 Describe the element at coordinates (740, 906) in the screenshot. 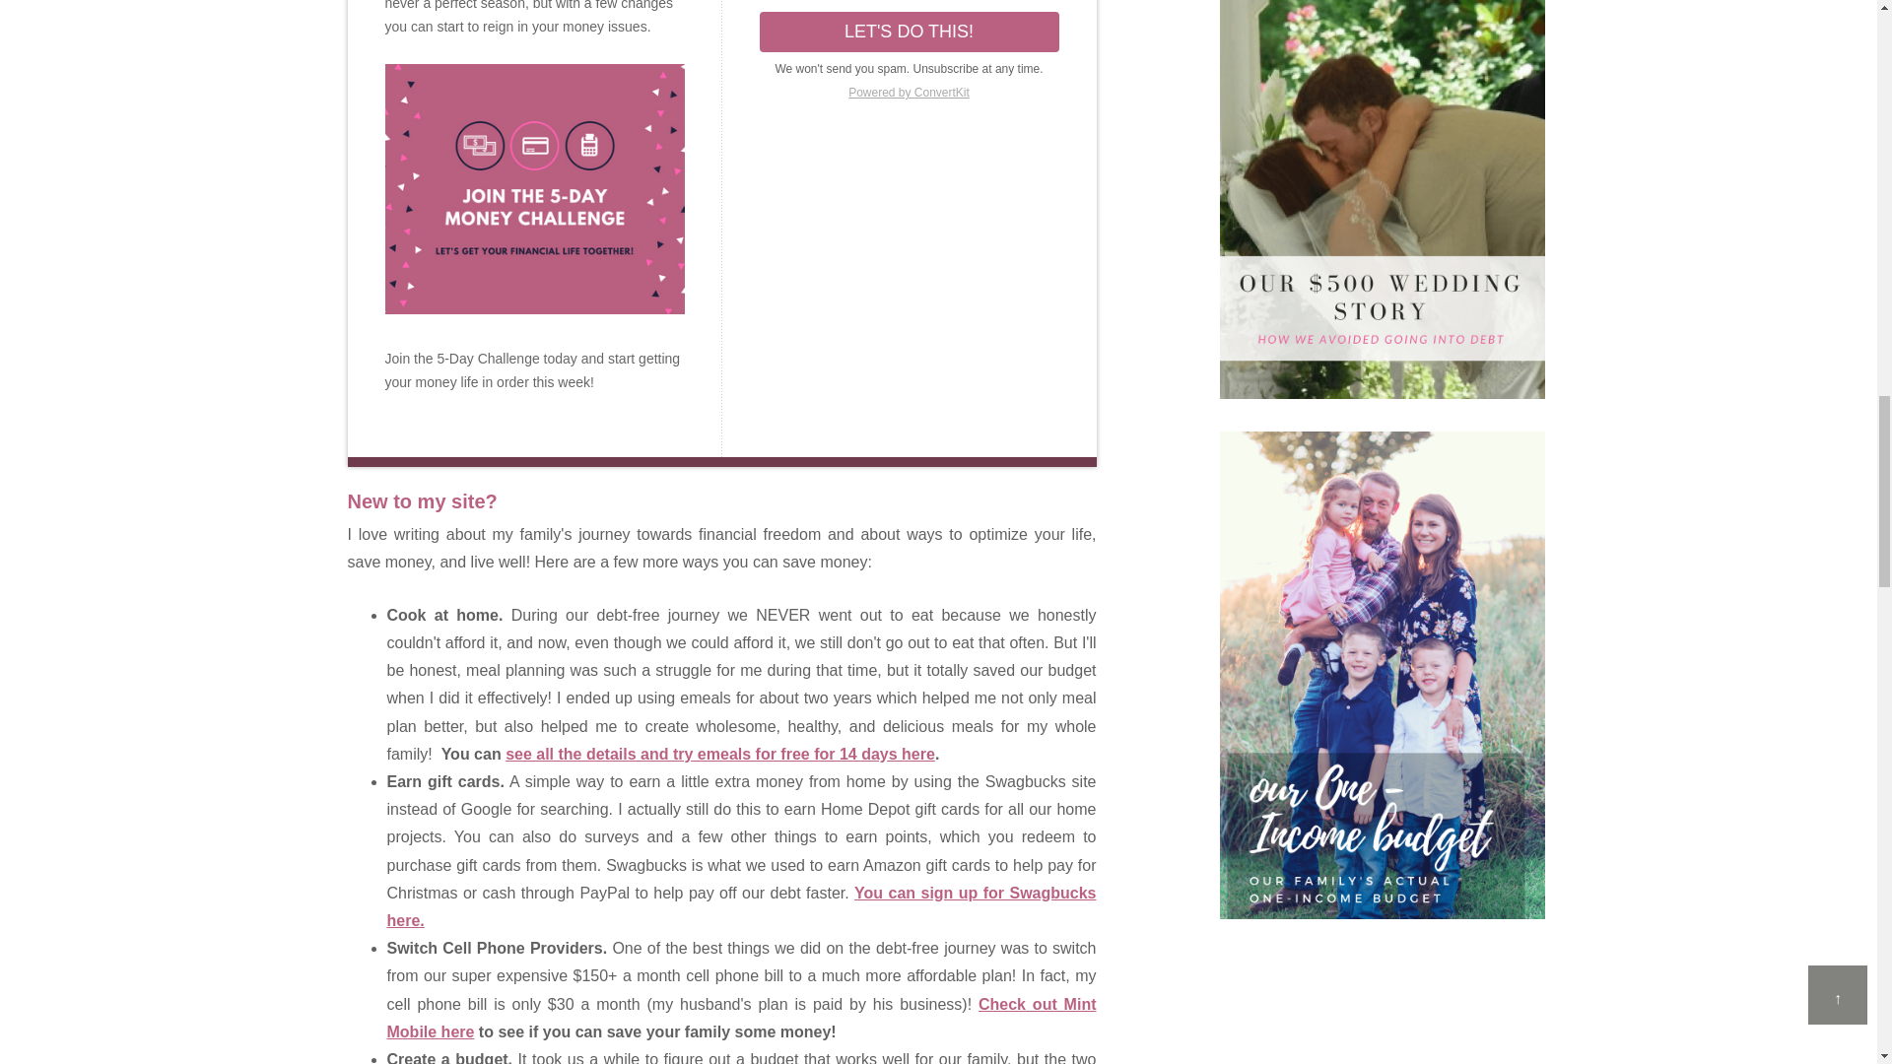

I see `You can sign up for Swagbucks here.` at that location.